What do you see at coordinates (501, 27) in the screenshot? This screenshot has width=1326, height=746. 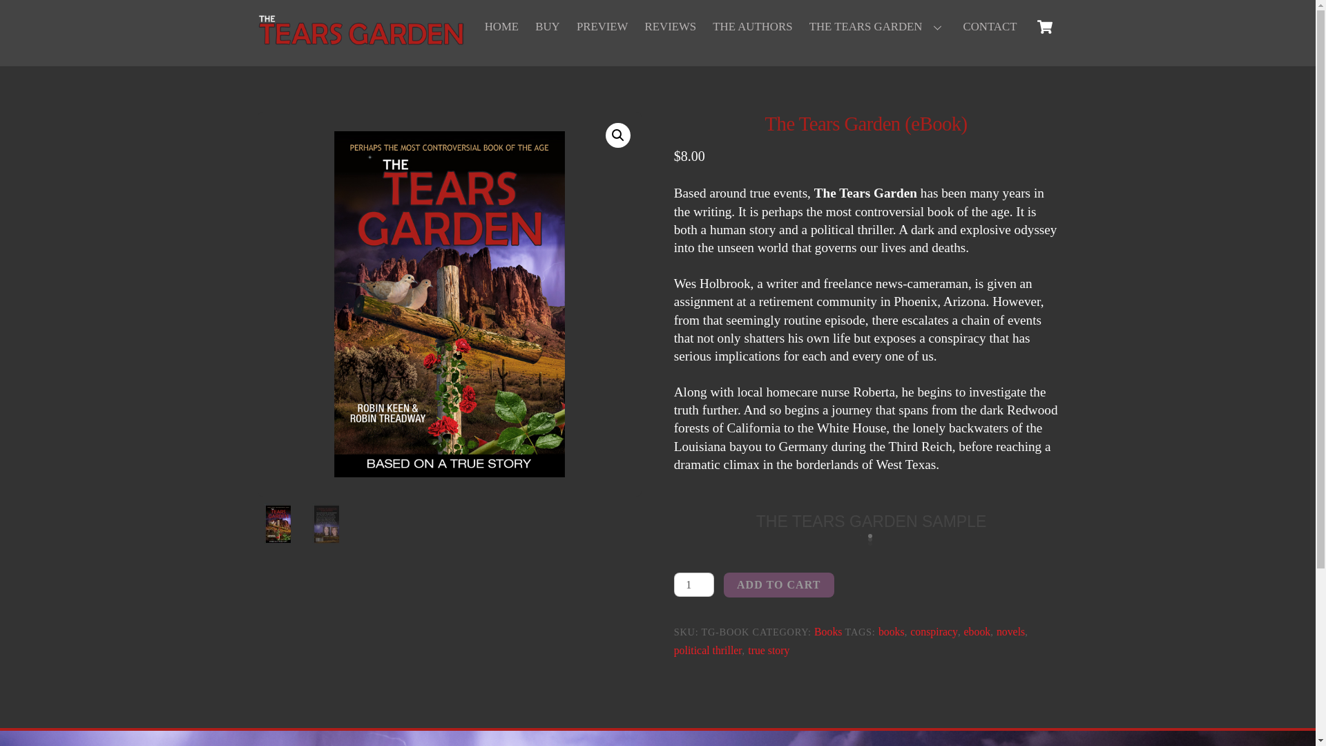 I see `HOME` at bounding box center [501, 27].